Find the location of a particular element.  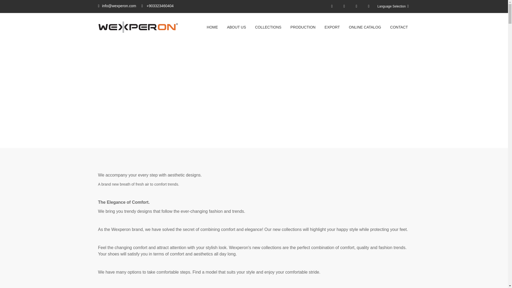

ONLINE CATALOG is located at coordinates (365, 27).